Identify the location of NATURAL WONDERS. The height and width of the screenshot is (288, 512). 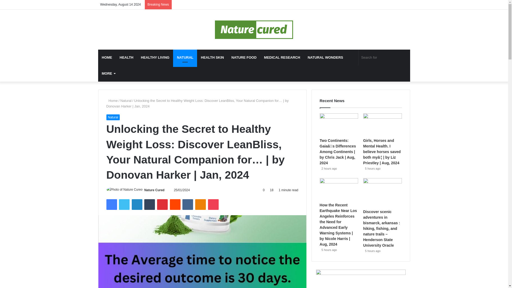
(325, 58).